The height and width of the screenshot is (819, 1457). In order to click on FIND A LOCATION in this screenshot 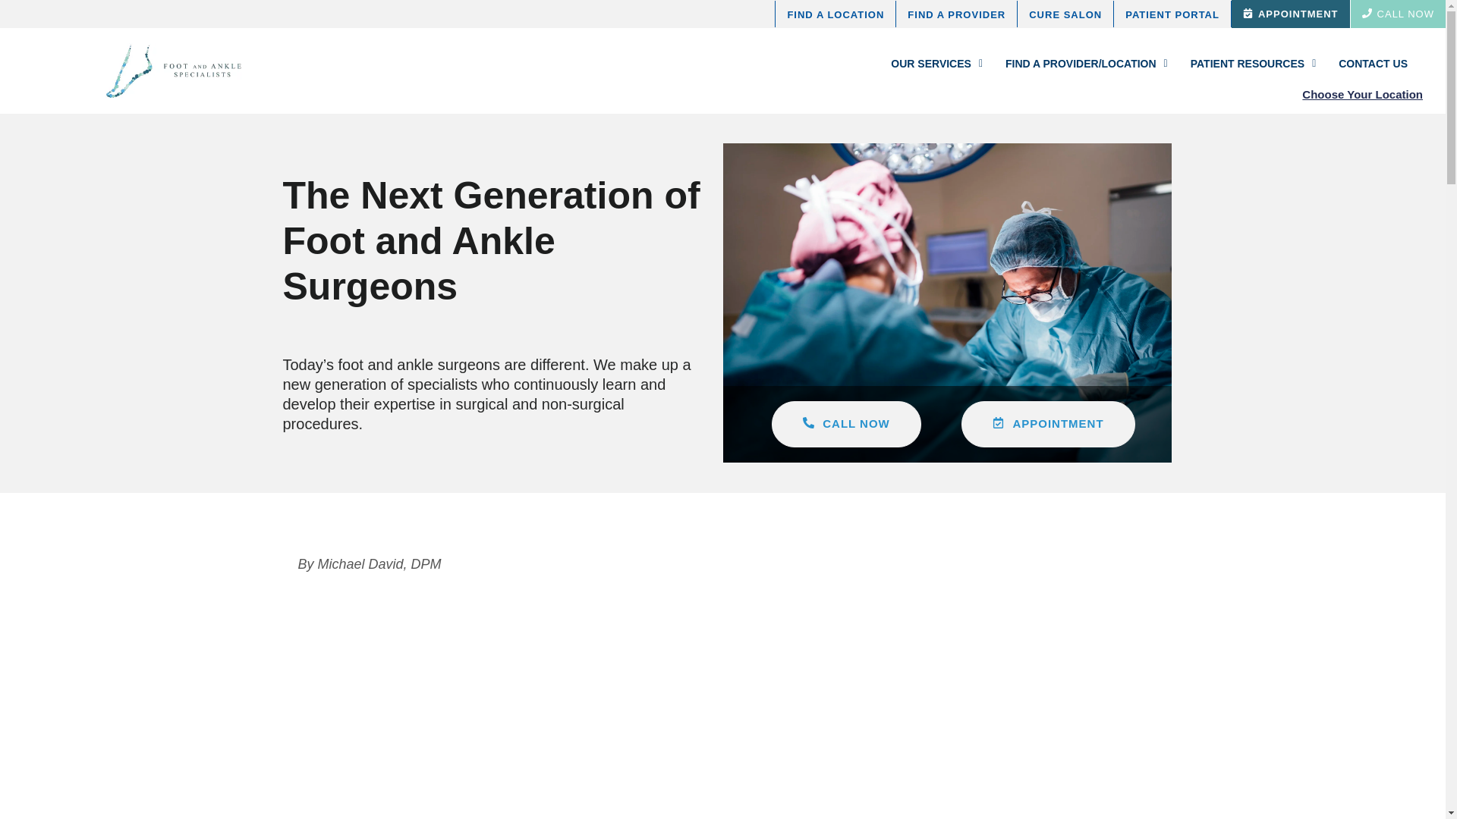, I will do `click(835, 14)`.